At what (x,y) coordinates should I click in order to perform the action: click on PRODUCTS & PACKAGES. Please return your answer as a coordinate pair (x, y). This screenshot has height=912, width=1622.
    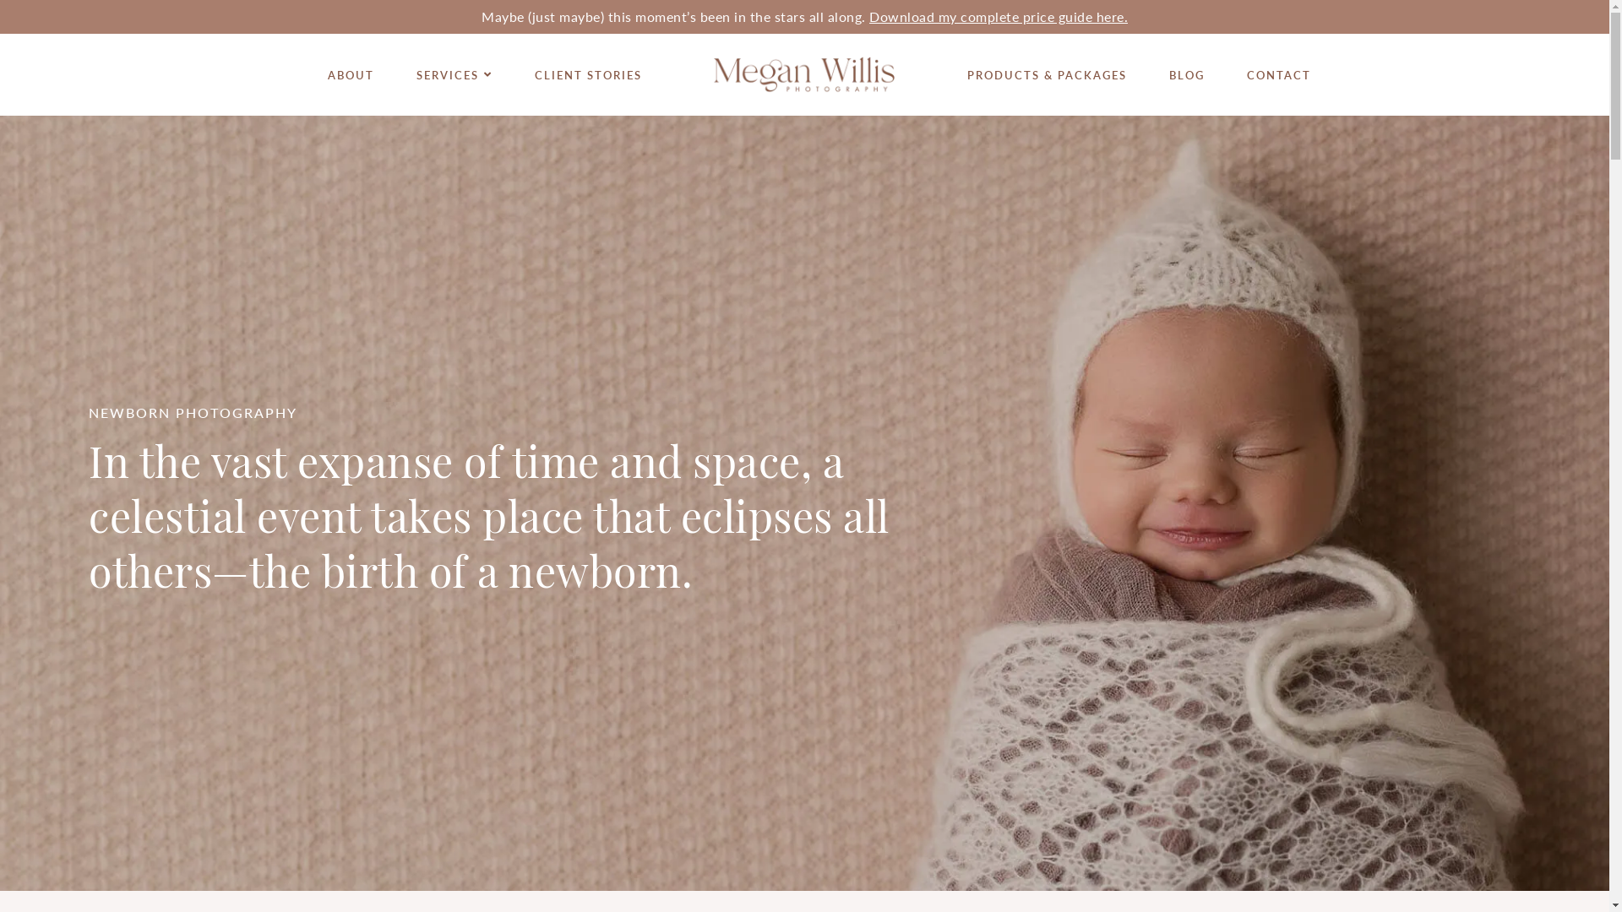
    Looking at the image, I should click on (1048, 75).